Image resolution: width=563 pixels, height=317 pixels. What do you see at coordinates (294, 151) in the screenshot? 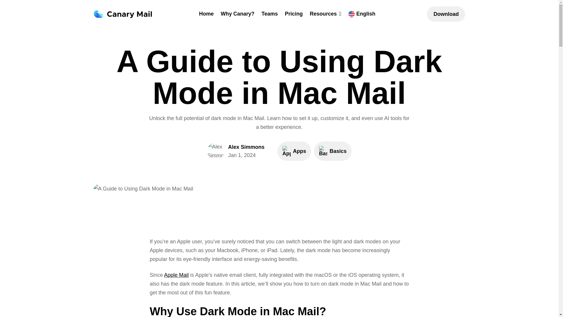
I see `Pricing` at bounding box center [294, 151].